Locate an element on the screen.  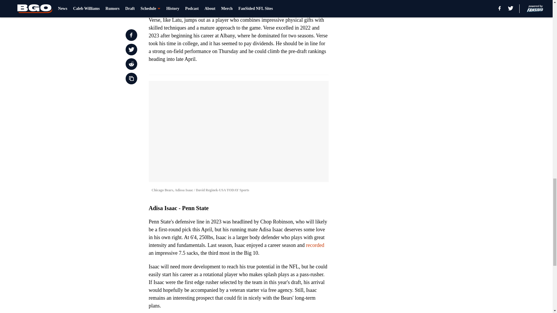
recorded is located at coordinates (315, 245).